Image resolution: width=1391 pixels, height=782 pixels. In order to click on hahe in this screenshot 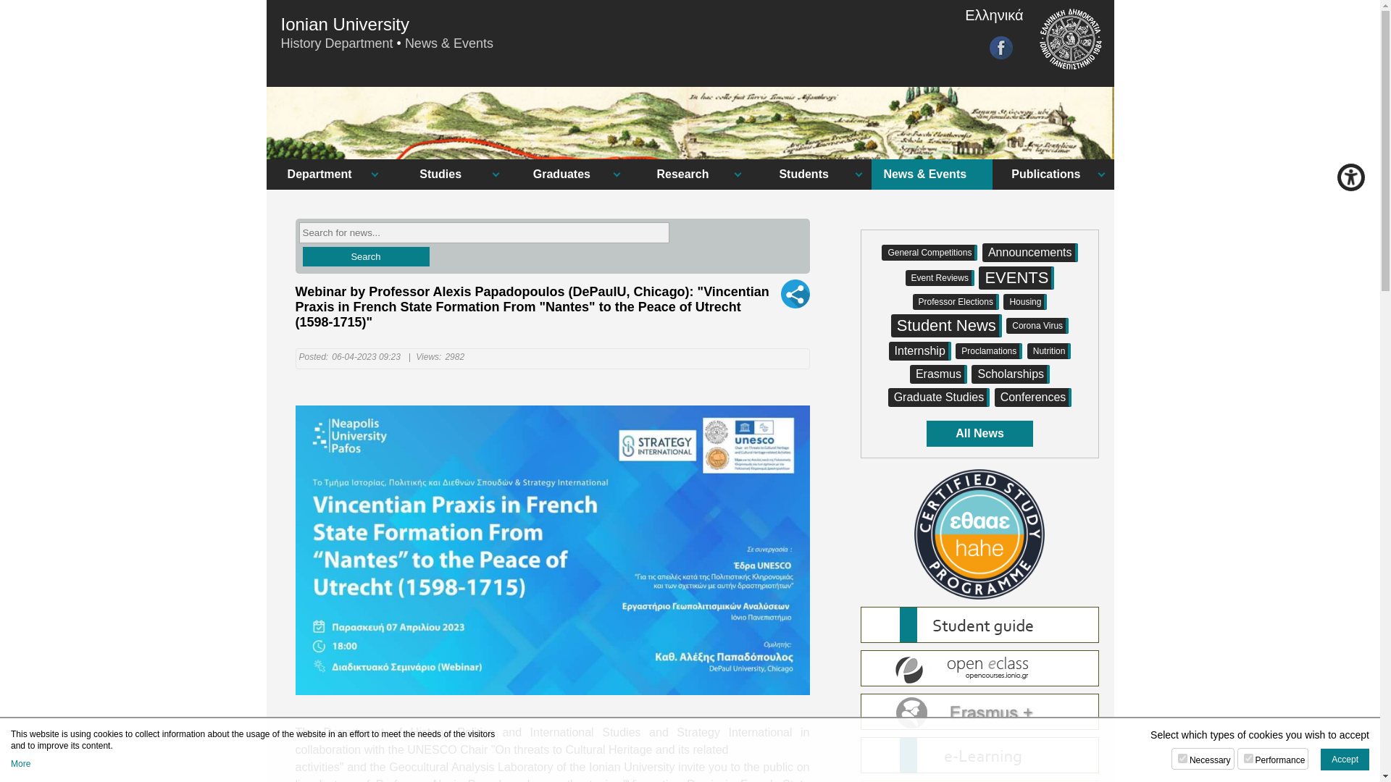, I will do `click(979, 533)`.